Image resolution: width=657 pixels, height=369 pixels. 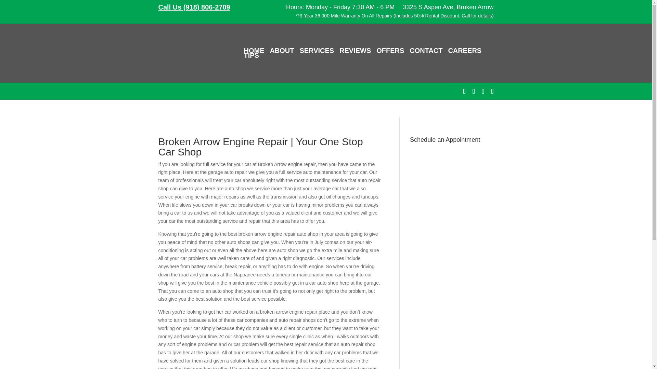 I want to click on REVIEWS, so click(x=355, y=51).